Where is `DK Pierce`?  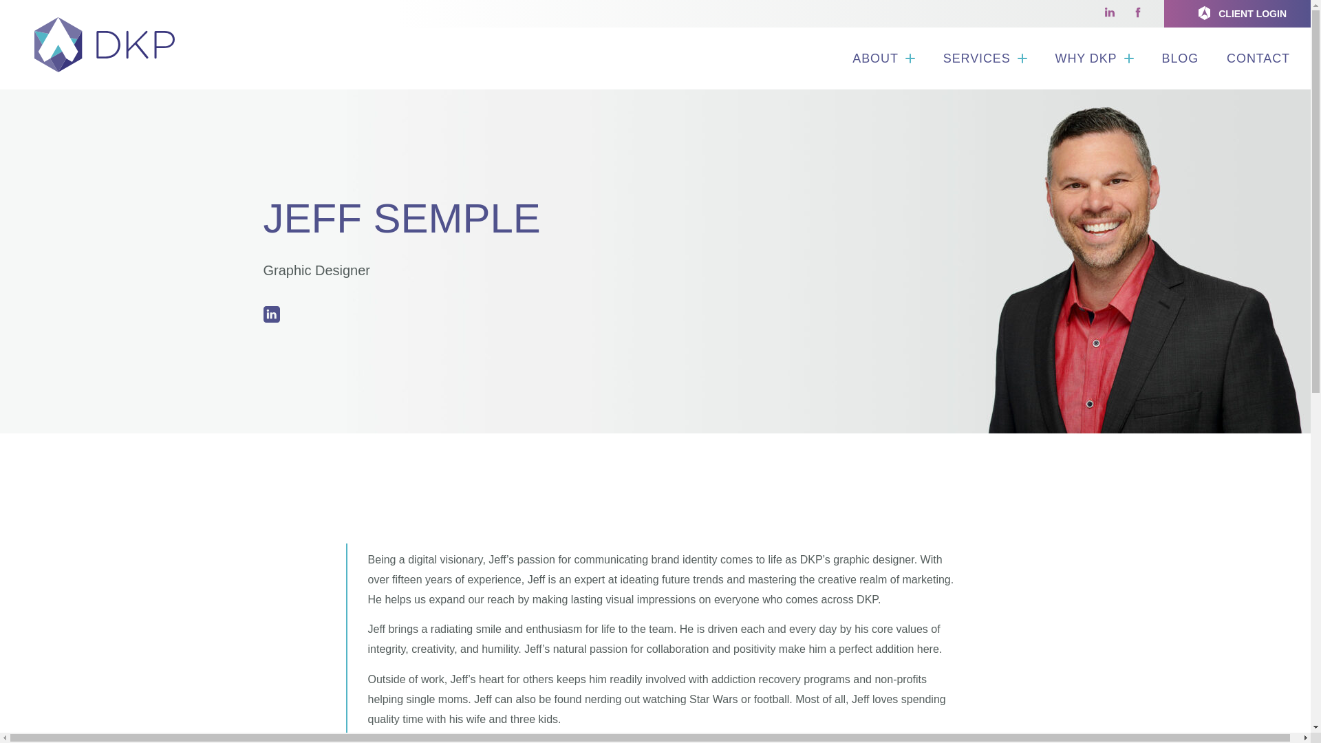
DK Pierce is located at coordinates (104, 44).